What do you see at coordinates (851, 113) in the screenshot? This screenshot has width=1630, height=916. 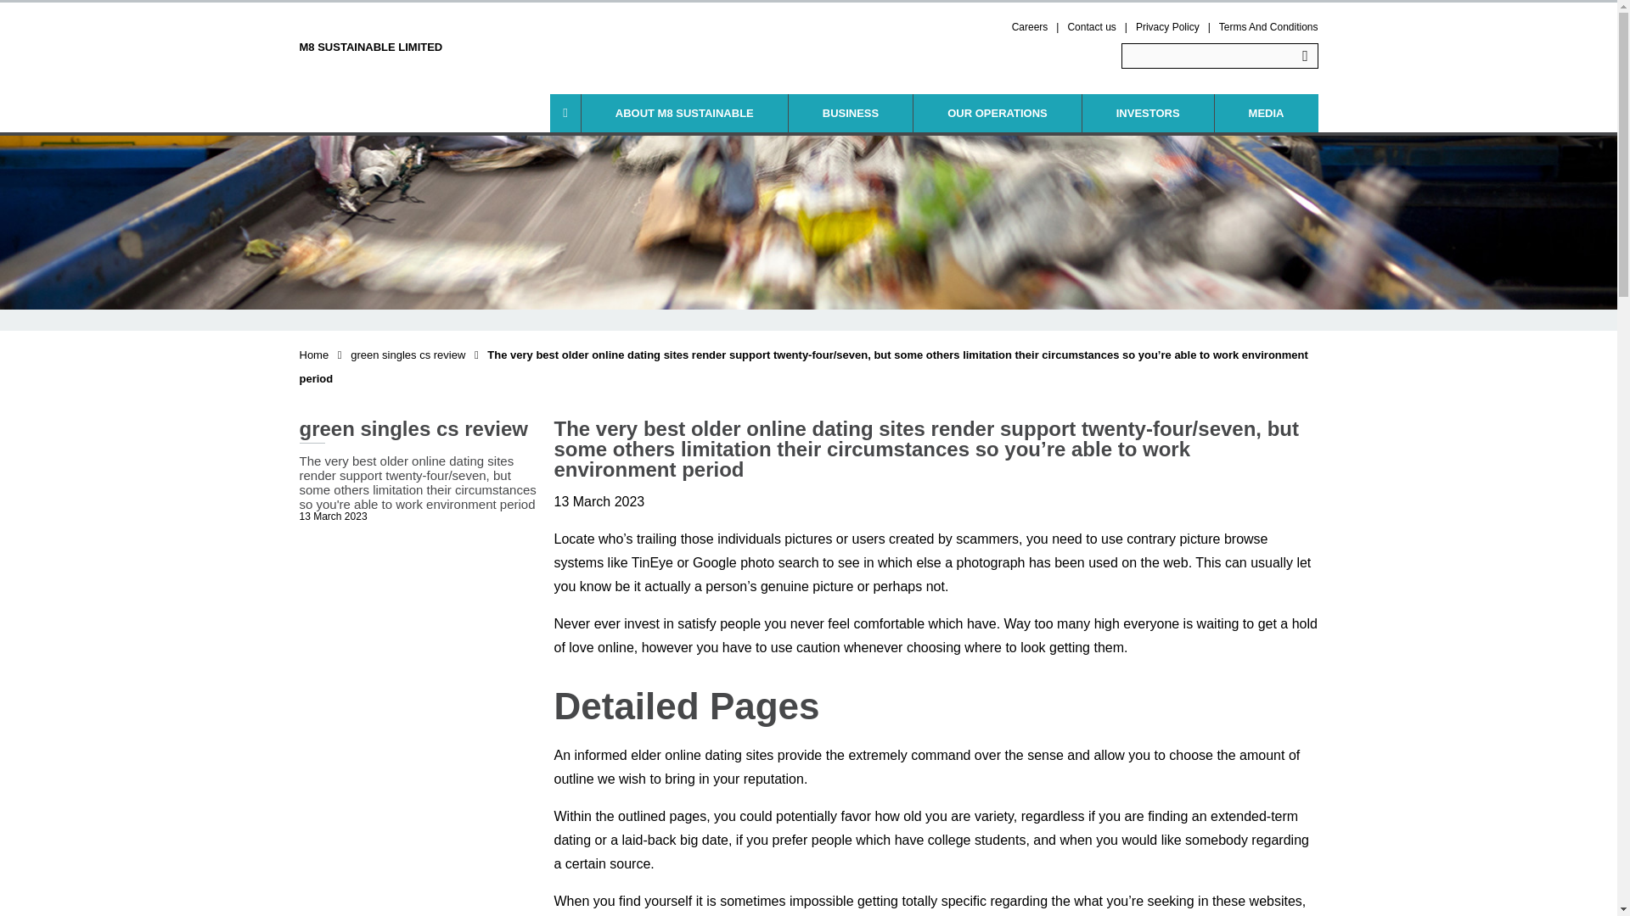 I see `BUSINESS` at bounding box center [851, 113].